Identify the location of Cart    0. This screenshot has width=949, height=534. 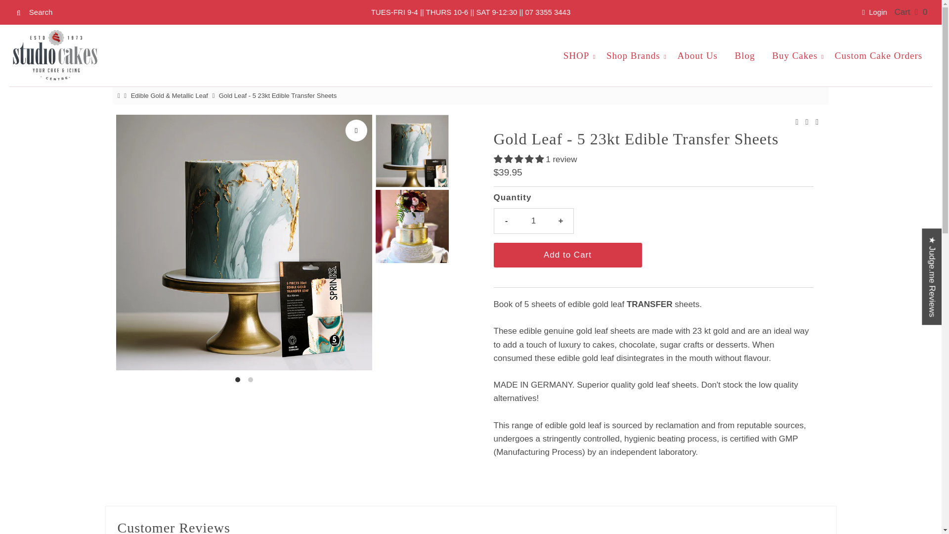
(910, 12).